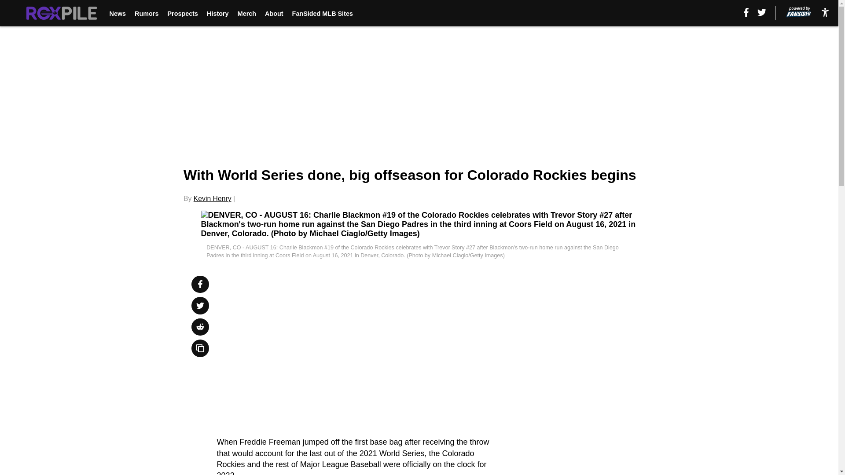 Image resolution: width=845 pixels, height=475 pixels. Describe the element at coordinates (146, 13) in the screenshot. I see `Rumors` at that location.